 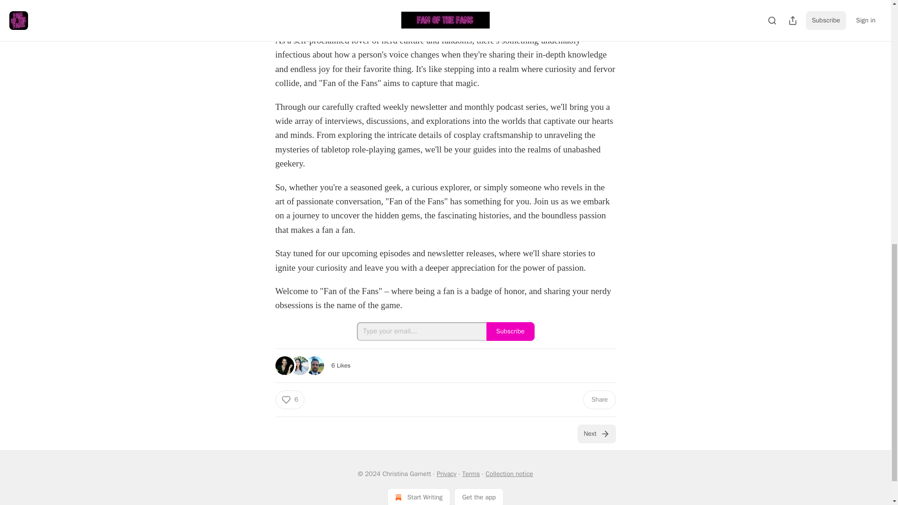 I want to click on Share, so click(x=599, y=399).